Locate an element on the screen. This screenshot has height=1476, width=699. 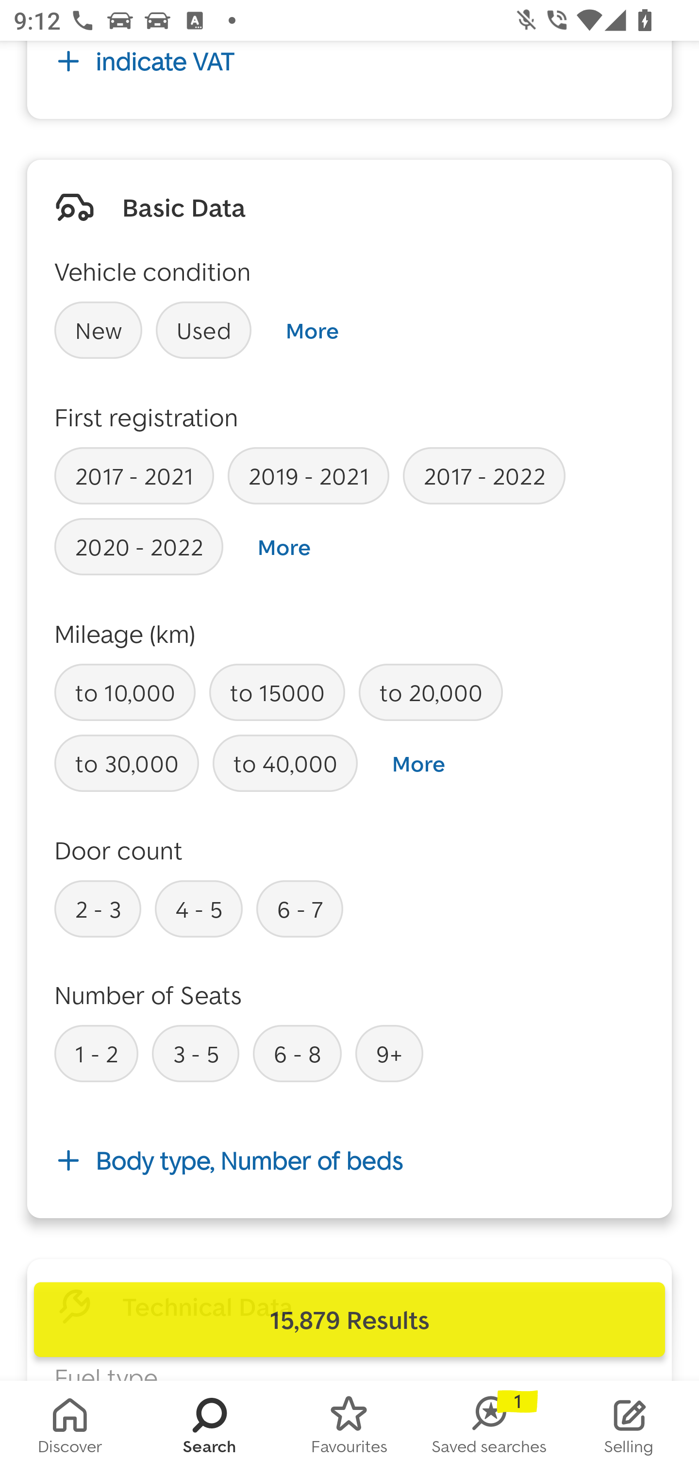
More is located at coordinates (284, 547).